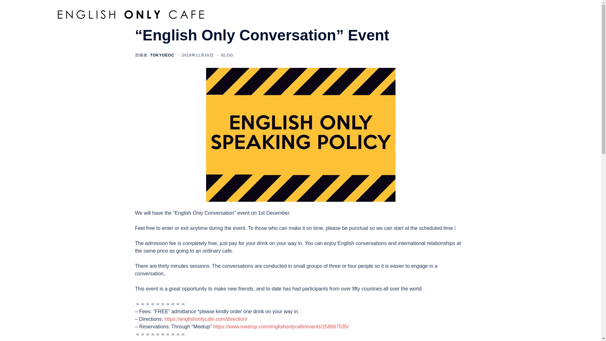 The image size is (606, 341). Describe the element at coordinates (356, 10) in the screenshot. I see `About` at that location.